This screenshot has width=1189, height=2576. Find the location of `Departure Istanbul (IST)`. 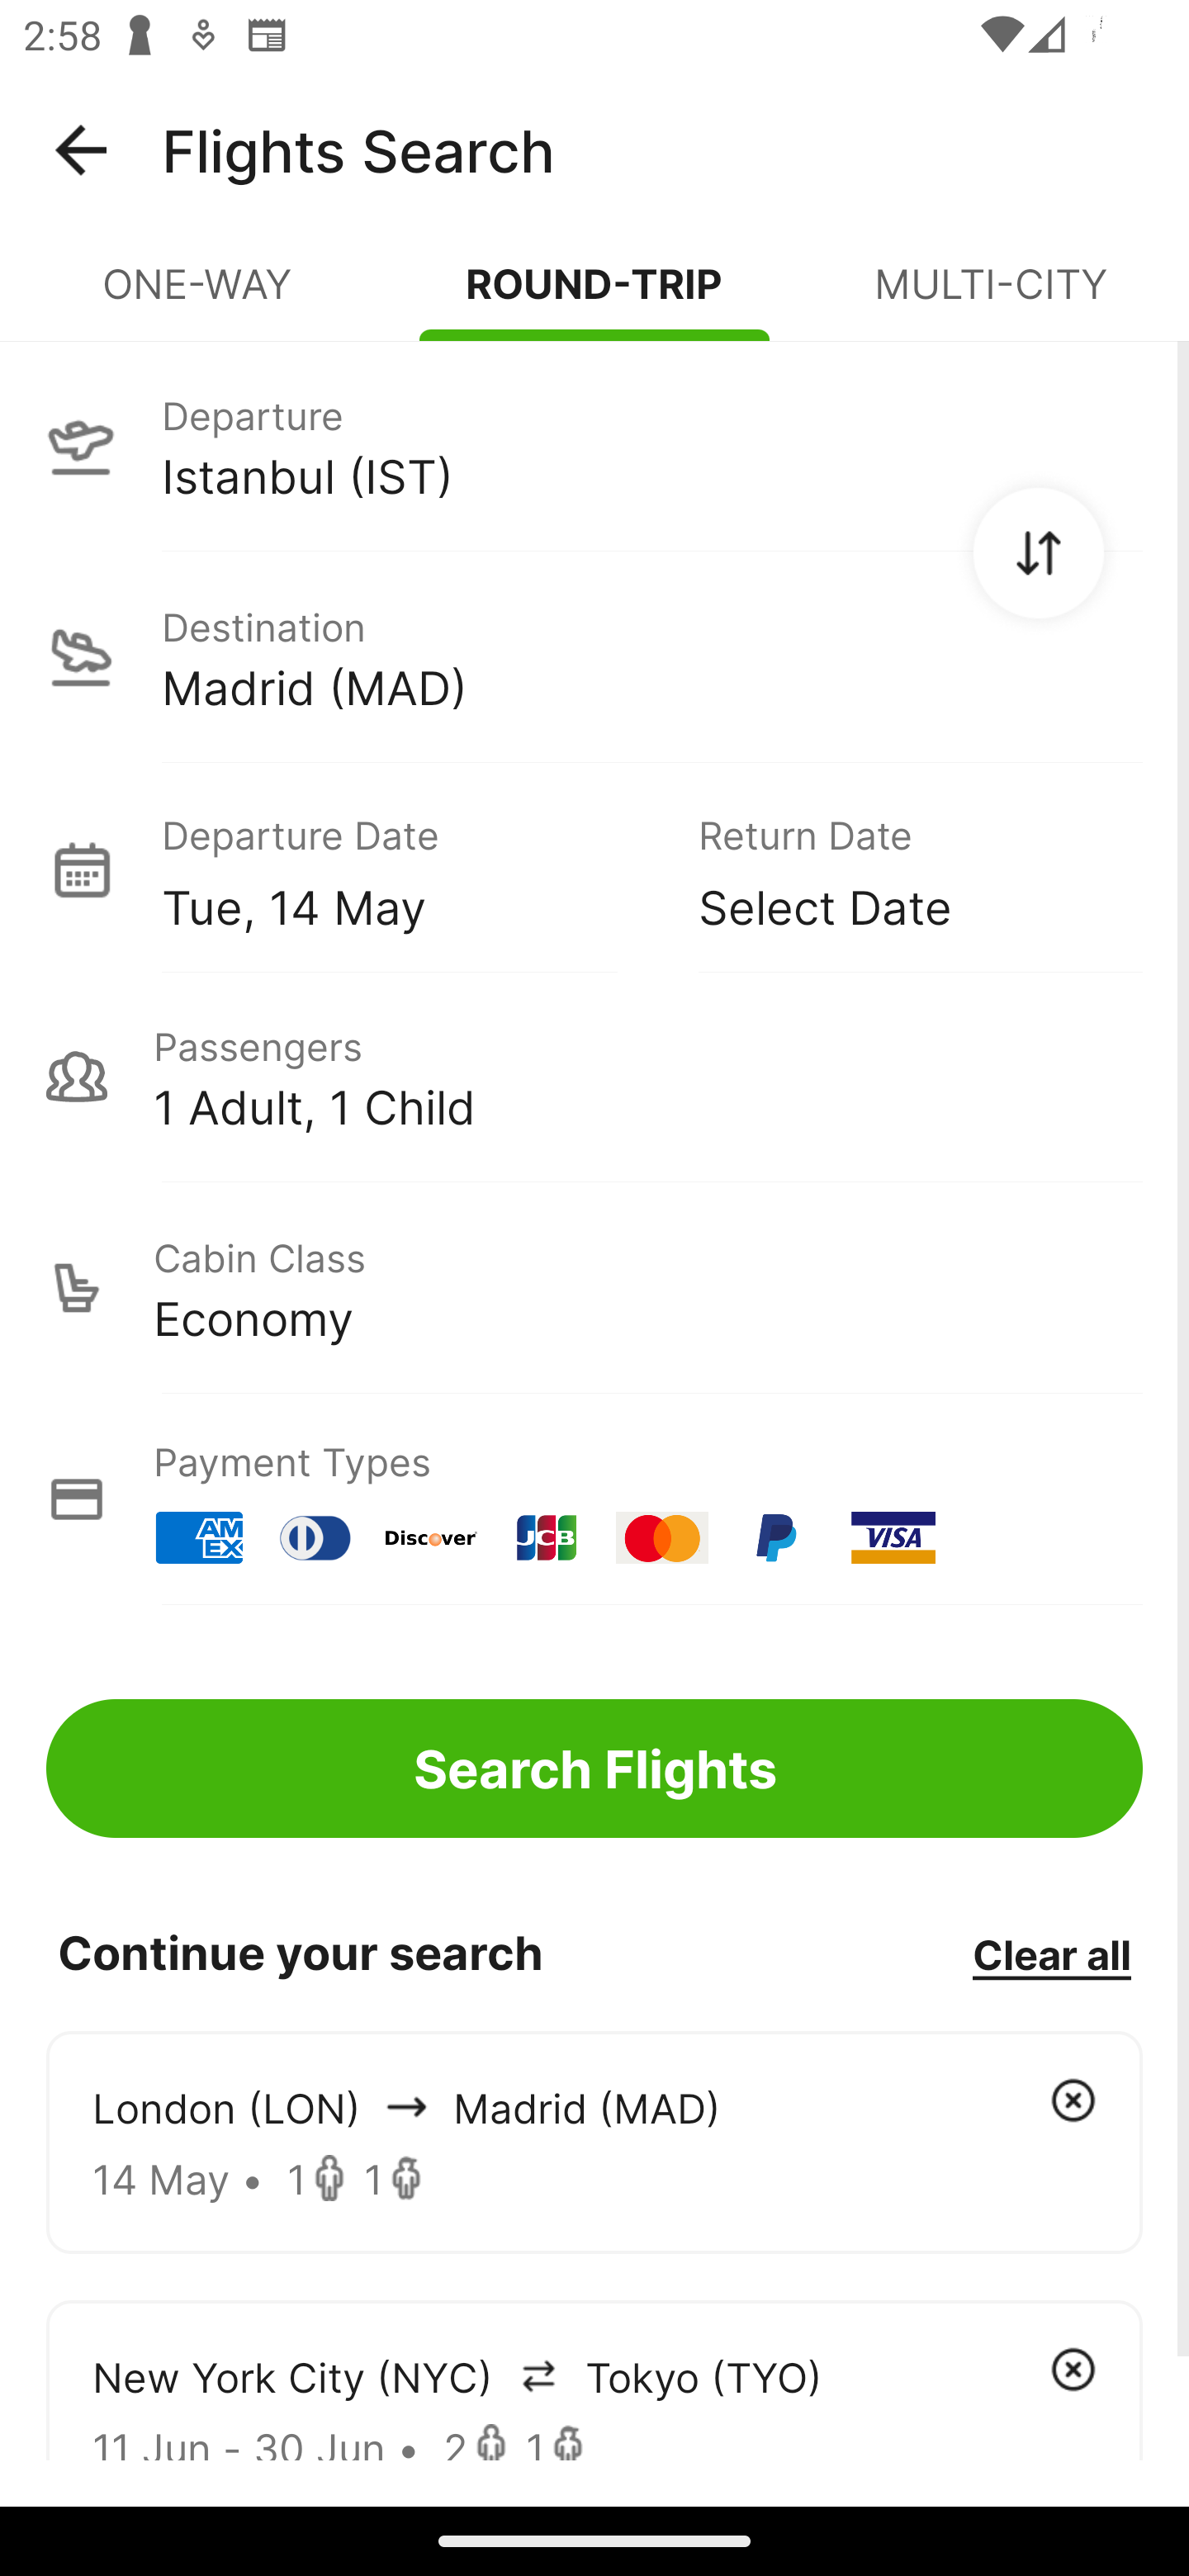

Departure Istanbul (IST) is located at coordinates (594, 445).